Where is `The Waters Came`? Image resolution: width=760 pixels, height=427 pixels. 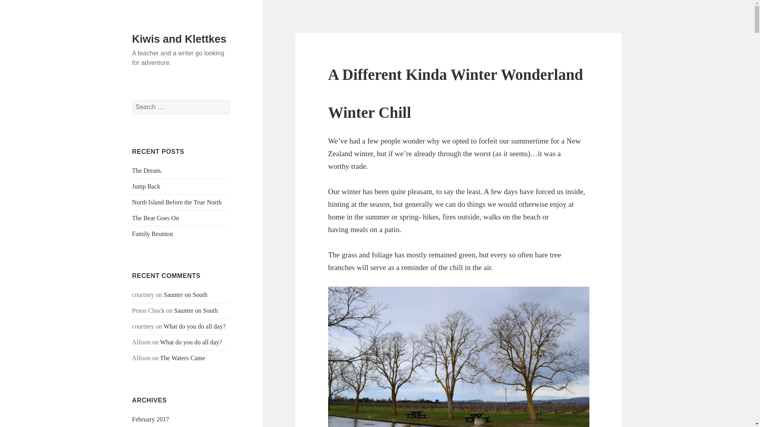
The Waters Came is located at coordinates (182, 358).